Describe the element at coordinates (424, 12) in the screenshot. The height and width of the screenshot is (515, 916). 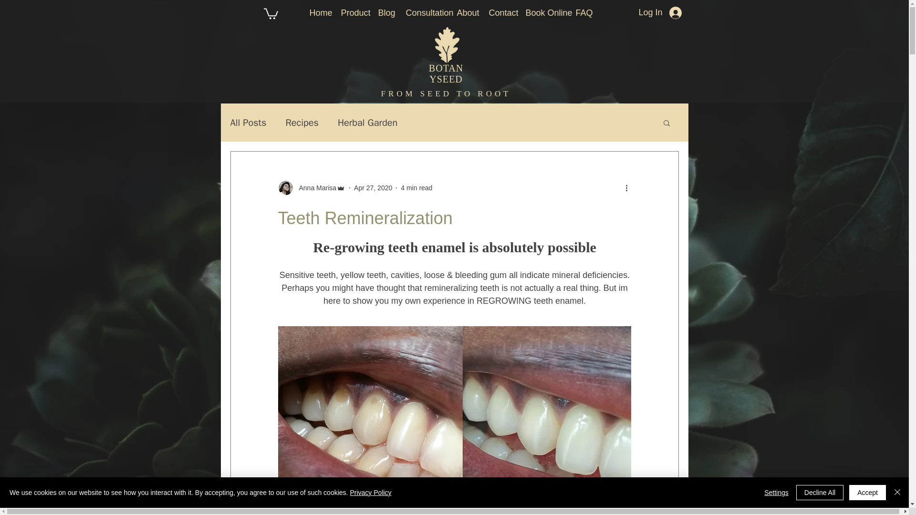
I see `Consultation` at that location.